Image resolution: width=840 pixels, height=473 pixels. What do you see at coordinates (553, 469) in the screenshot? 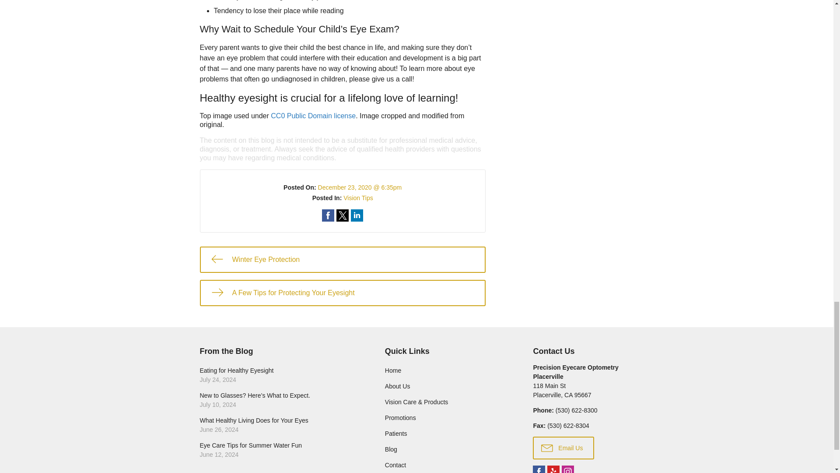
I see `Go to our Yelp Page` at bounding box center [553, 469].